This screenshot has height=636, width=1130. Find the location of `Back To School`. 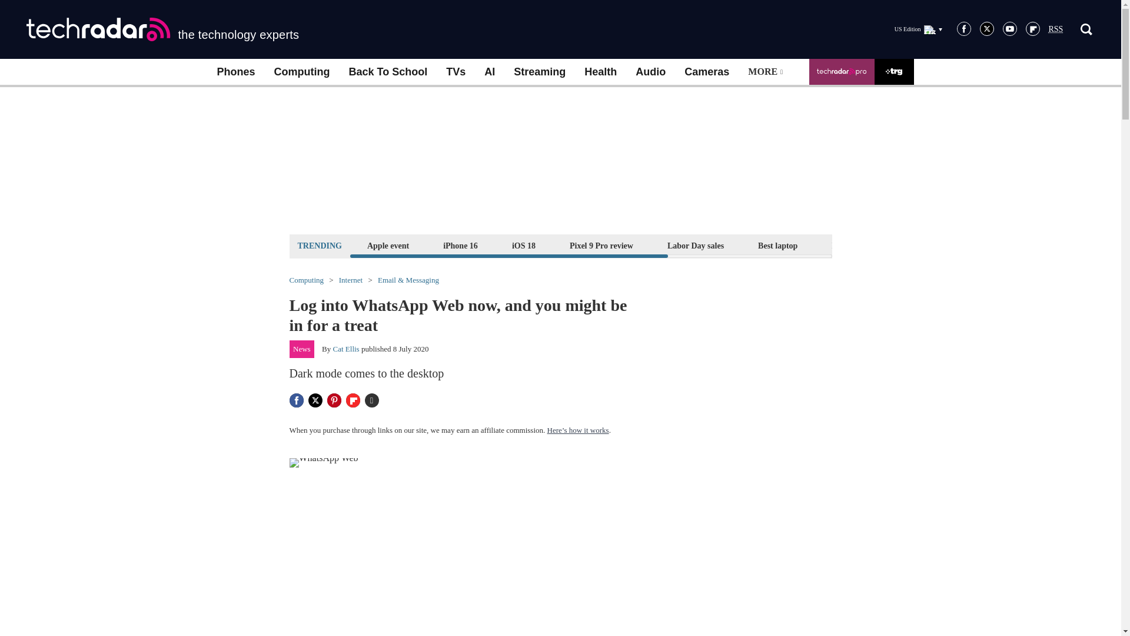

Back To School is located at coordinates (387, 72).